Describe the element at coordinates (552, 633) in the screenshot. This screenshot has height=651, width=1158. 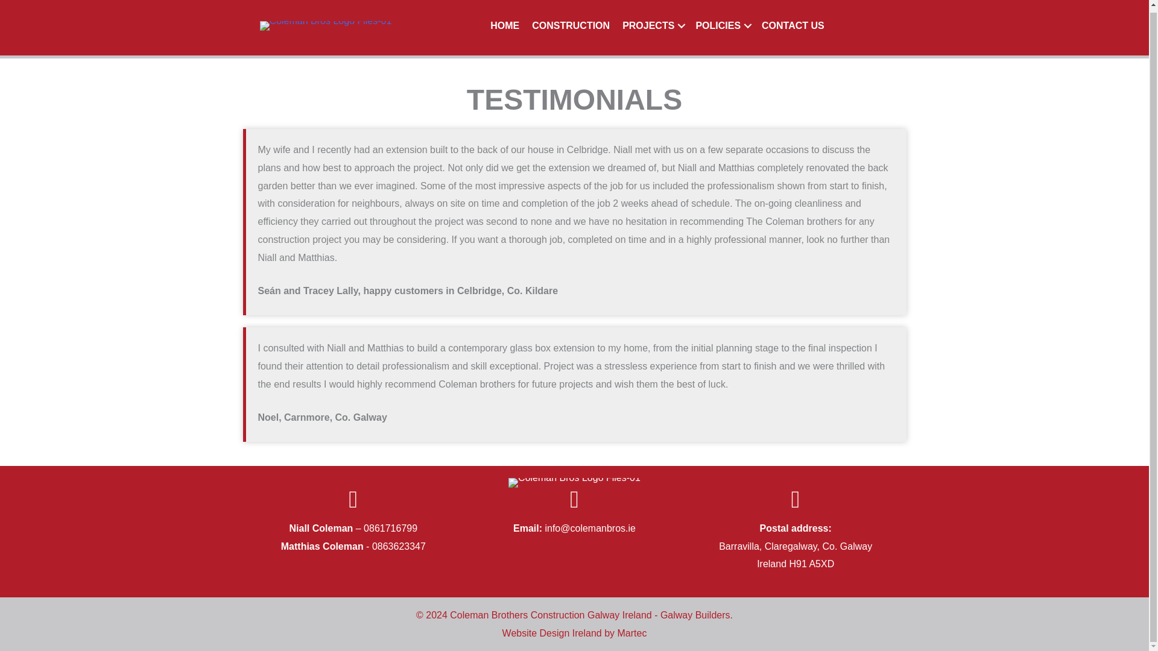
I see `Website Design Ireland` at that location.